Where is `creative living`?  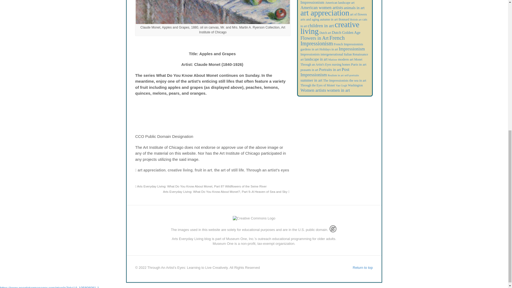 creative living is located at coordinates (330, 28).